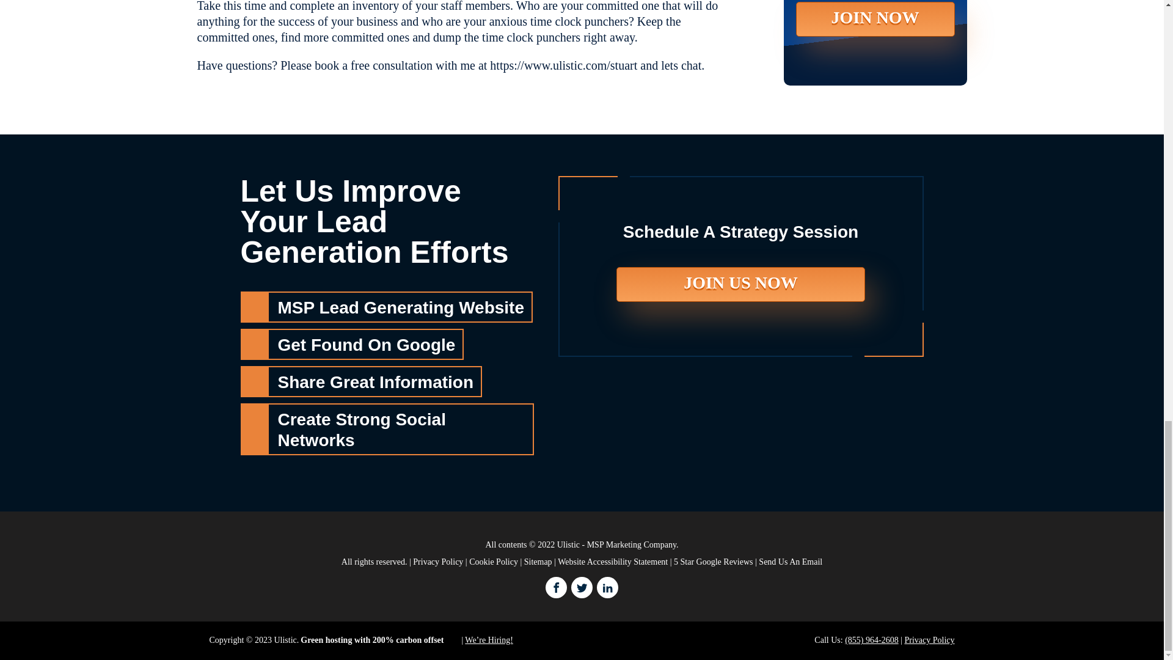  What do you see at coordinates (538, 561) in the screenshot?
I see `Sitemap` at bounding box center [538, 561].